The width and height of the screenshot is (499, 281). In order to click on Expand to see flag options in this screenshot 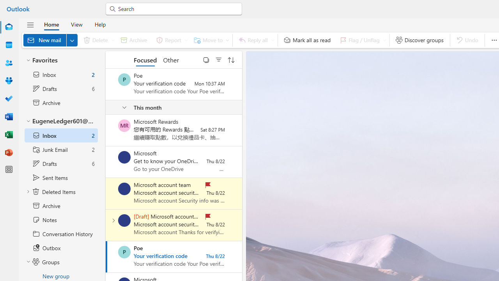, I will do `click(384, 40)`.